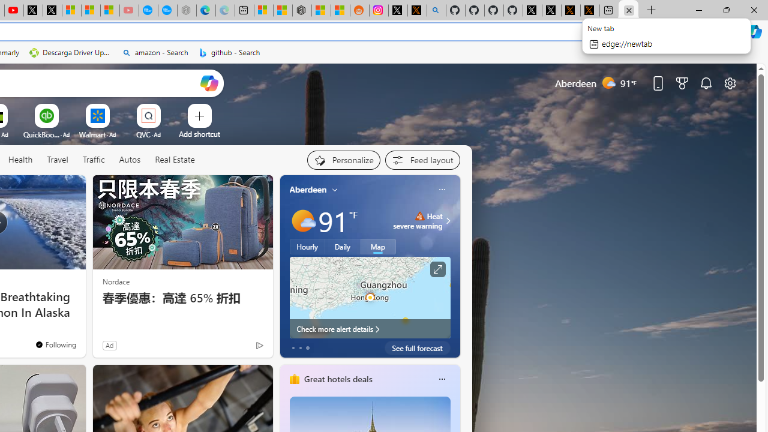  I want to click on You're following The Weather Channel, so click(55, 344).